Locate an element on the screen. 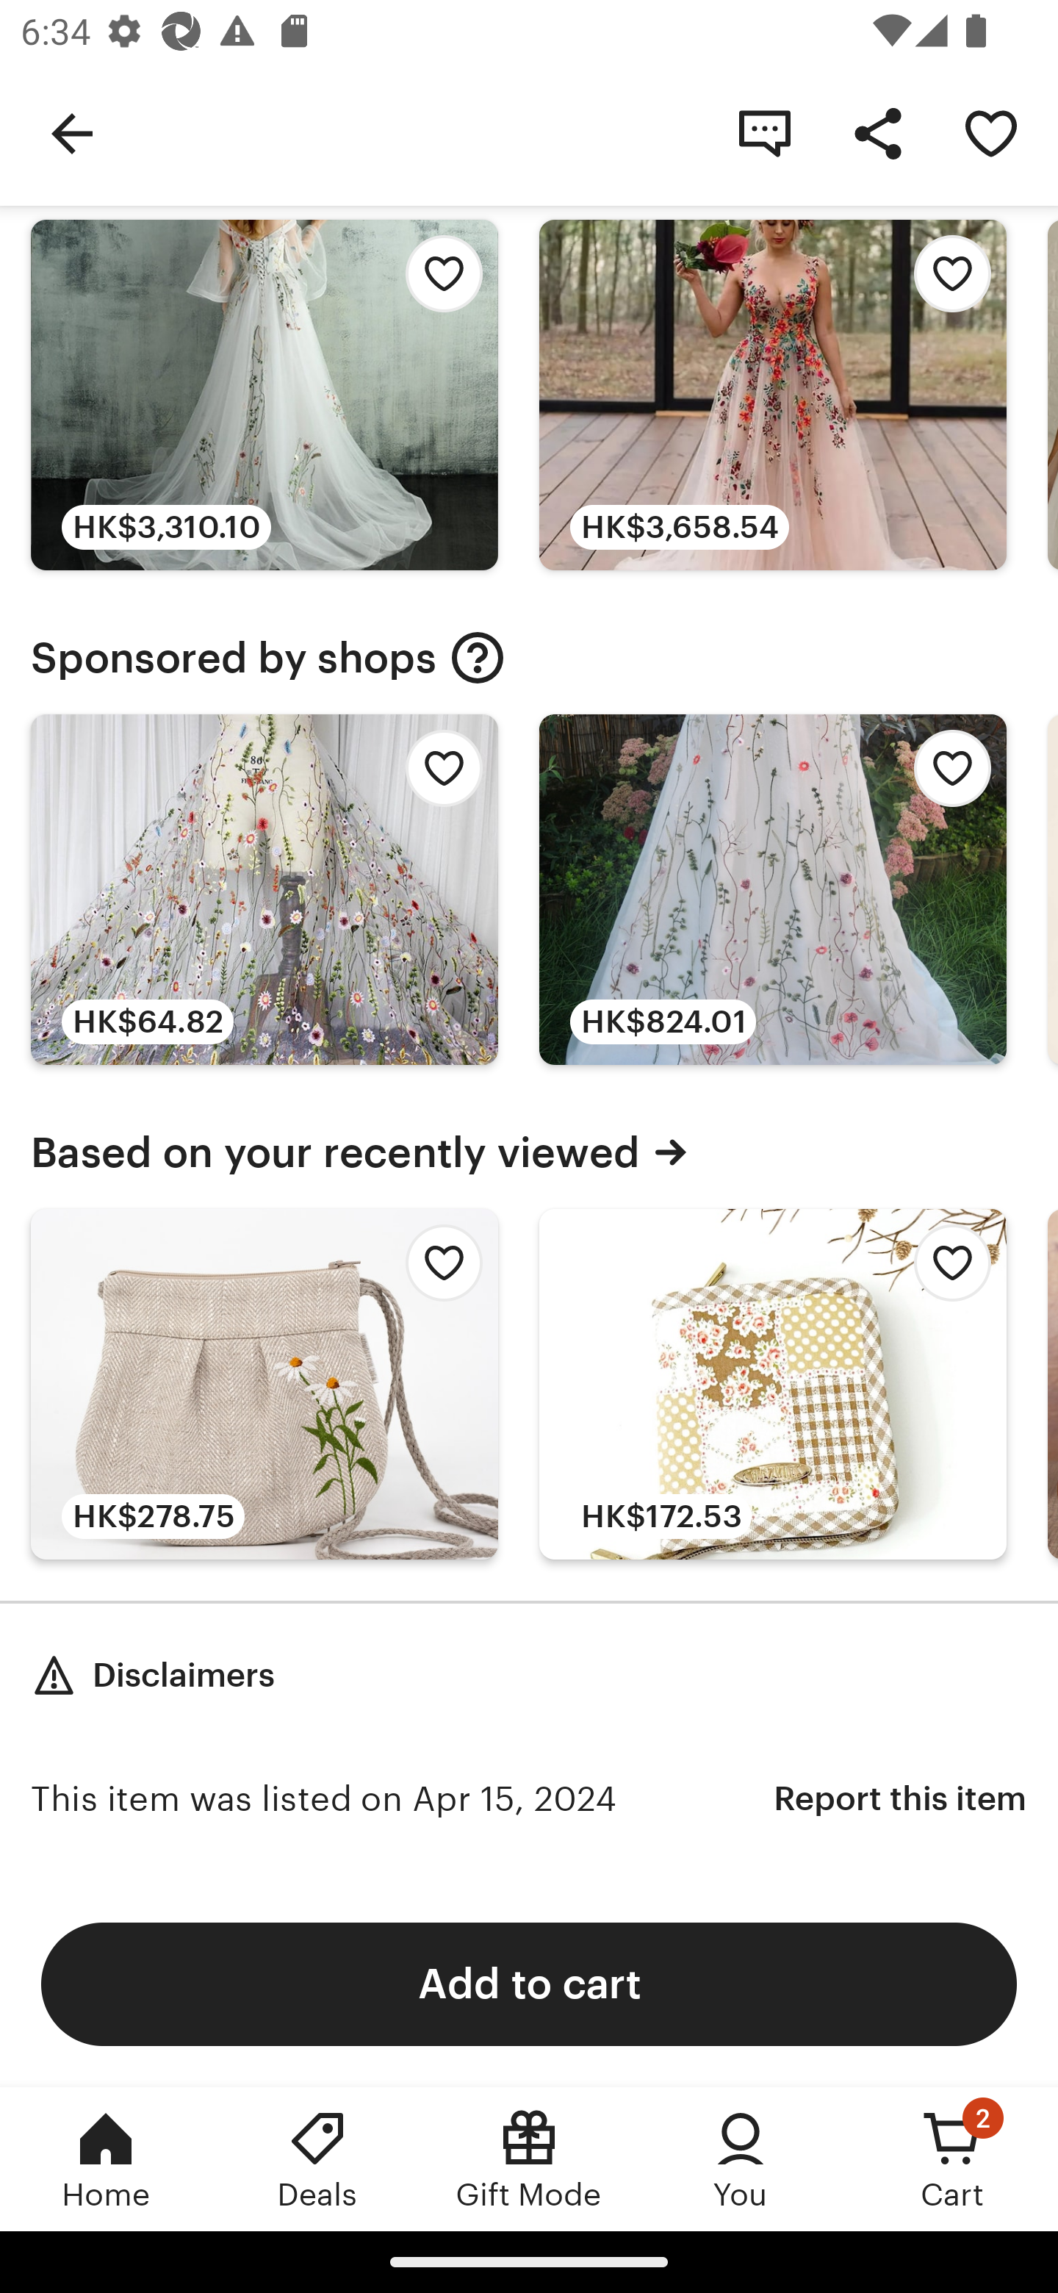  Add to cart is located at coordinates (529, 1983).